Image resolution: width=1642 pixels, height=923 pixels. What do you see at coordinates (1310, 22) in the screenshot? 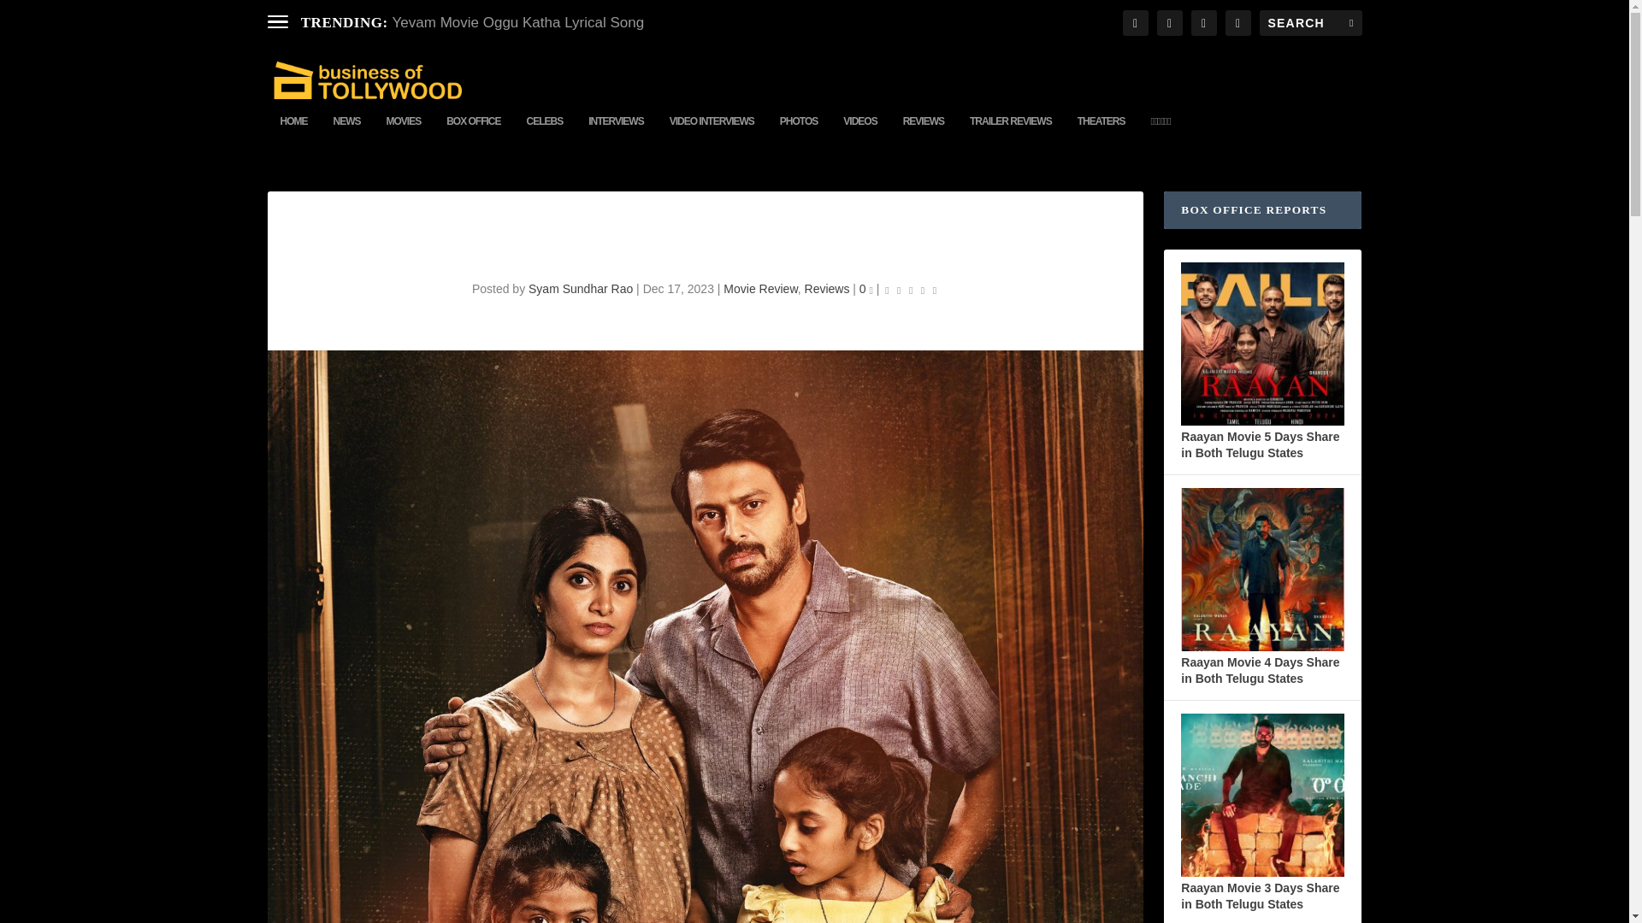
I see `Search for:` at bounding box center [1310, 22].